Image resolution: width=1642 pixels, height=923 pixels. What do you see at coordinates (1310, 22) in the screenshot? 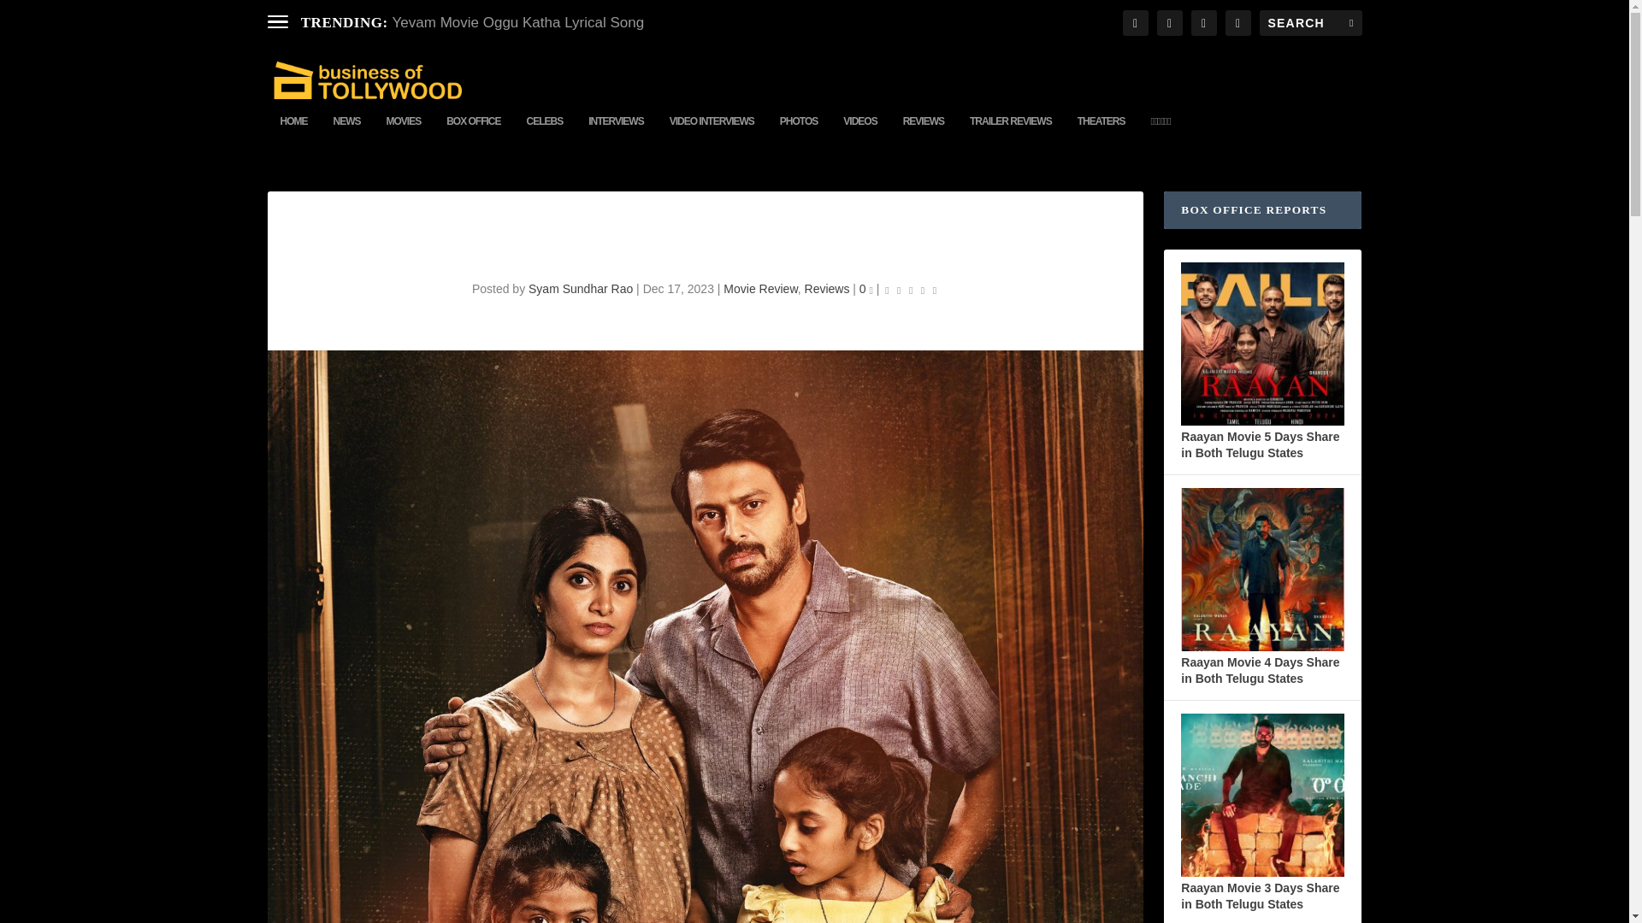
I see `Search for:` at bounding box center [1310, 22].